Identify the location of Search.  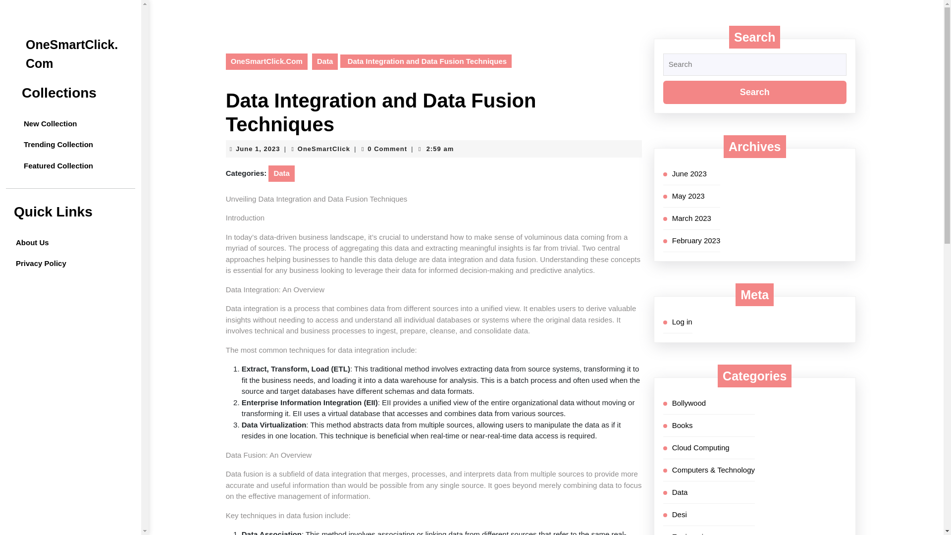
(754, 92).